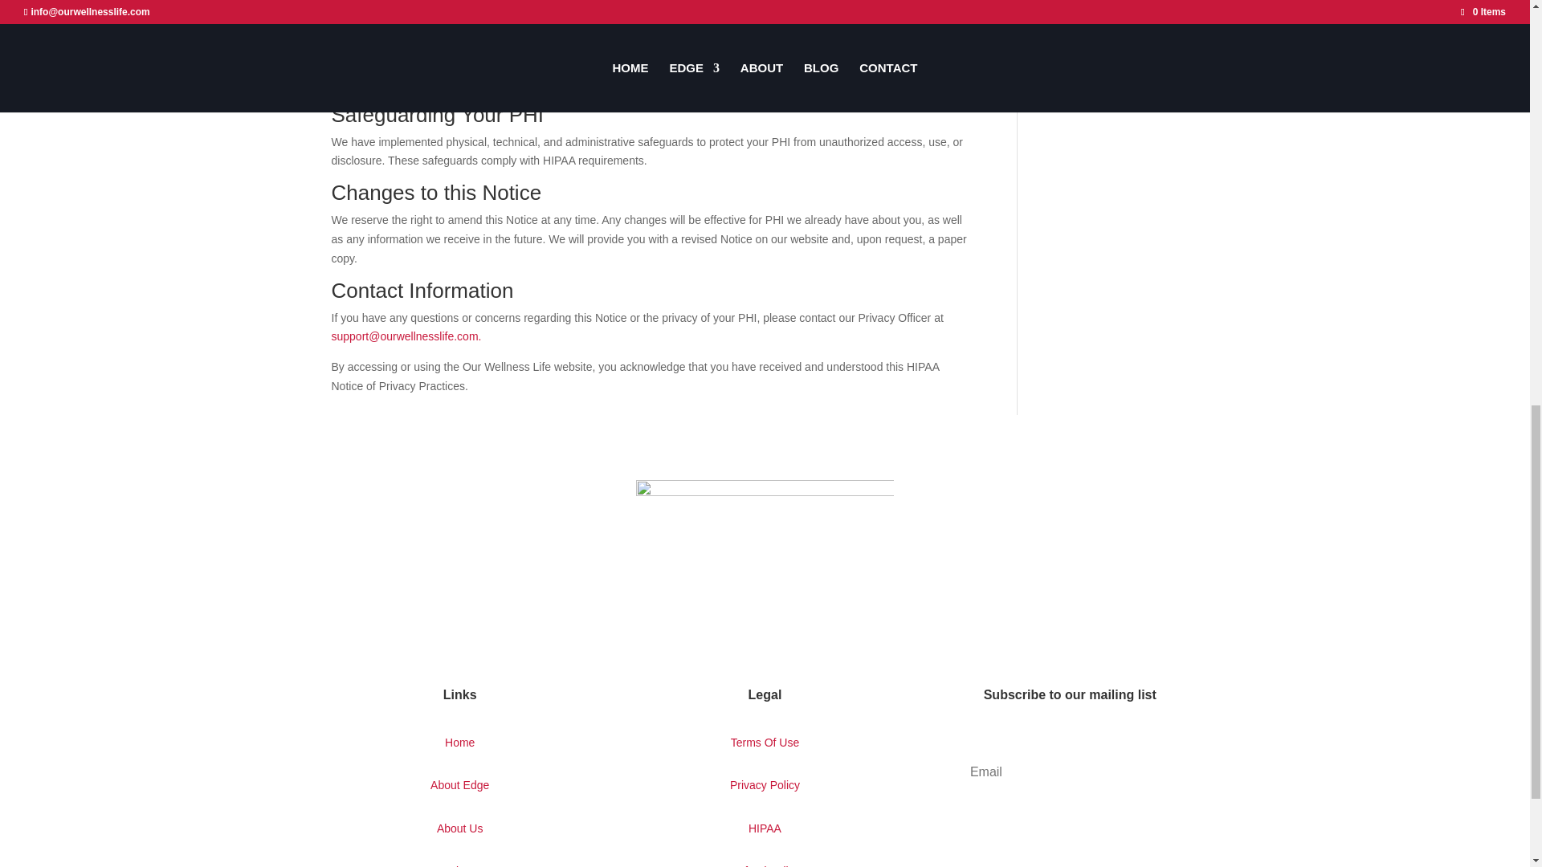 The image size is (1542, 867). I want to click on Home, so click(459, 742).